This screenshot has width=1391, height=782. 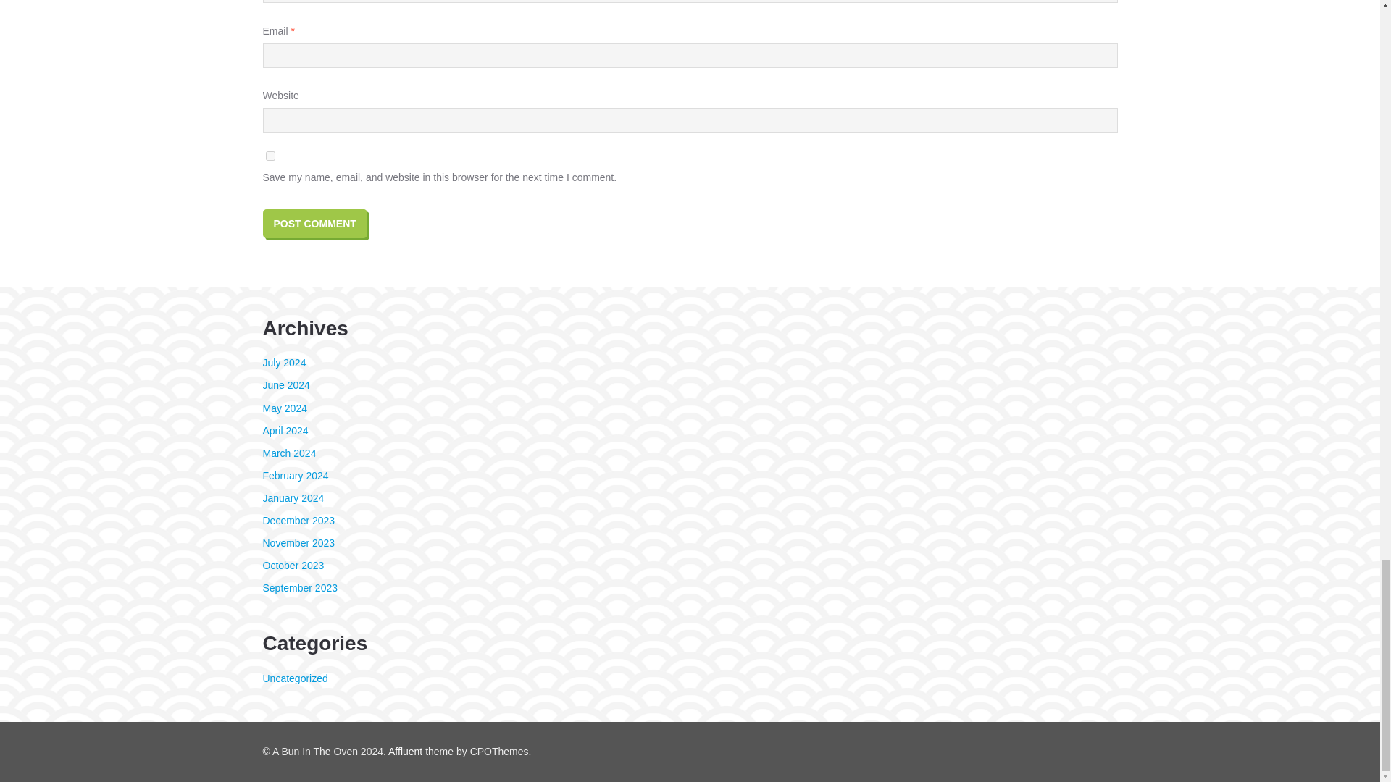 What do you see at coordinates (294, 678) in the screenshot?
I see `Uncategorized` at bounding box center [294, 678].